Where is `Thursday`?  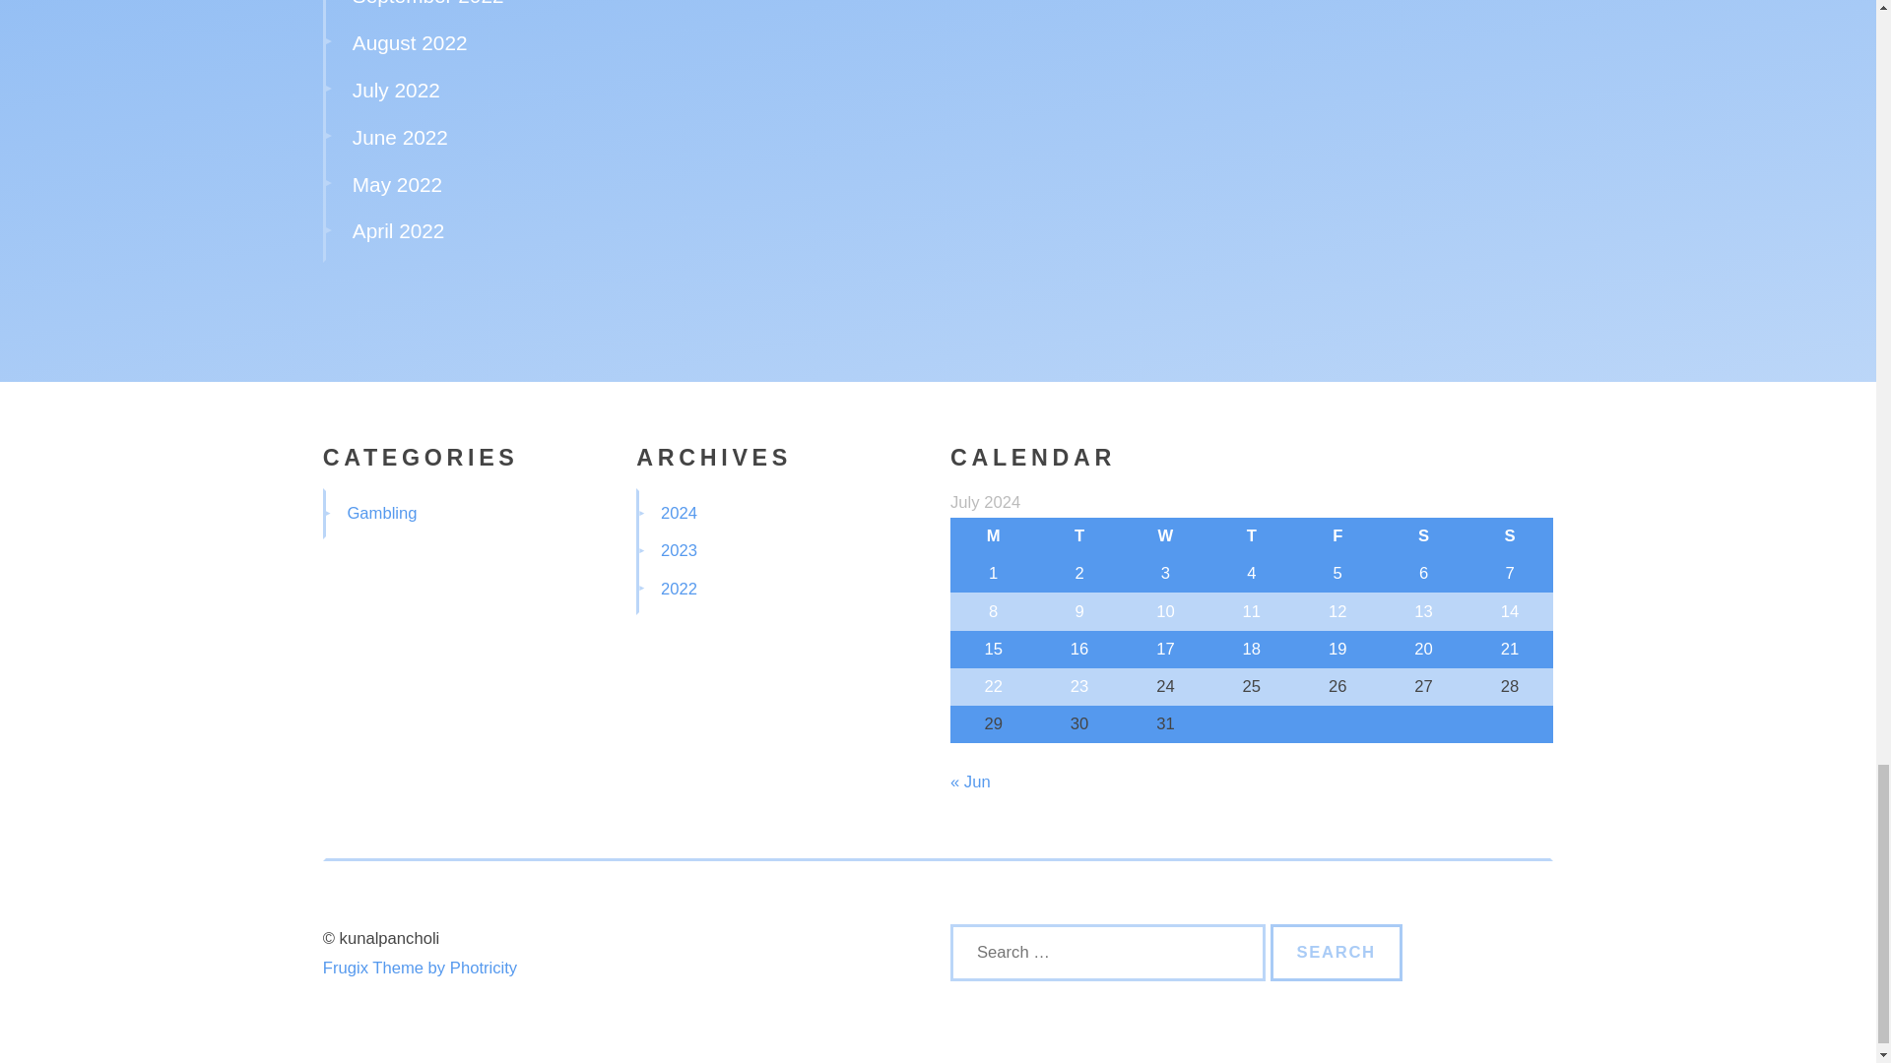
Thursday is located at coordinates (1251, 535).